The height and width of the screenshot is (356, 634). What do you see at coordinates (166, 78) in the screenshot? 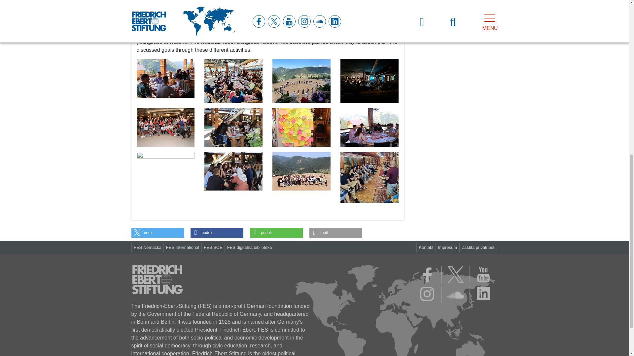
I see `IMG 7776` at bounding box center [166, 78].